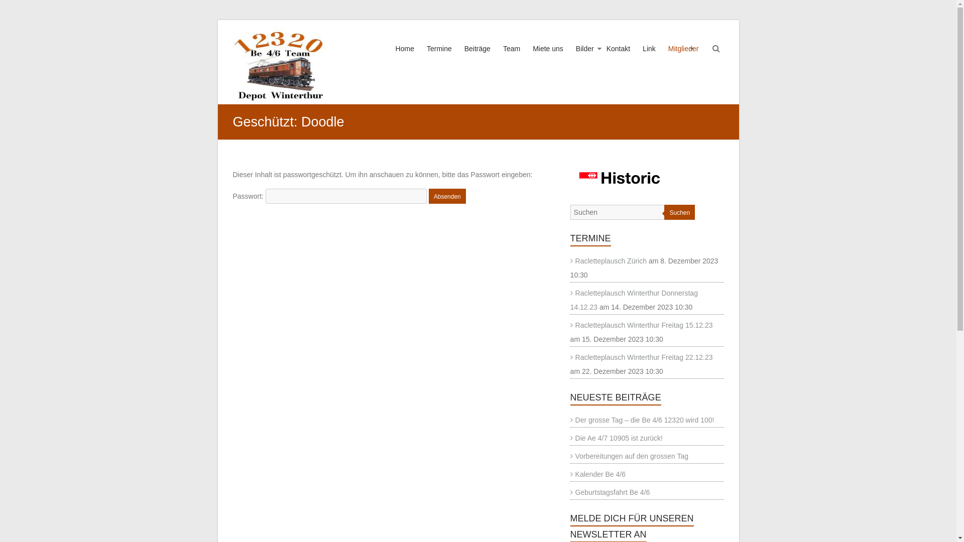 The width and height of the screenshot is (964, 542). What do you see at coordinates (598, 474) in the screenshot?
I see `Kalender Be 4/6` at bounding box center [598, 474].